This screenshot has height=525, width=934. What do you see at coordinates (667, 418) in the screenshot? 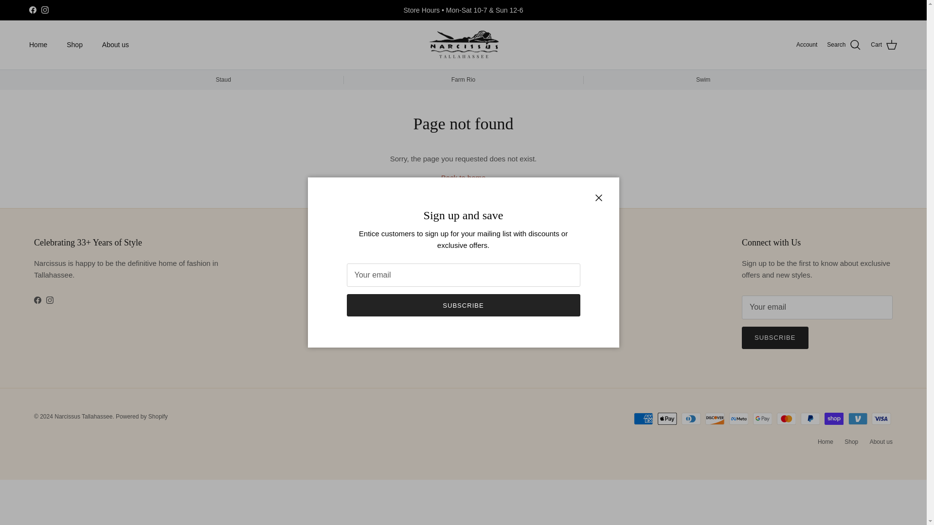
I see `Apple Pay` at bounding box center [667, 418].